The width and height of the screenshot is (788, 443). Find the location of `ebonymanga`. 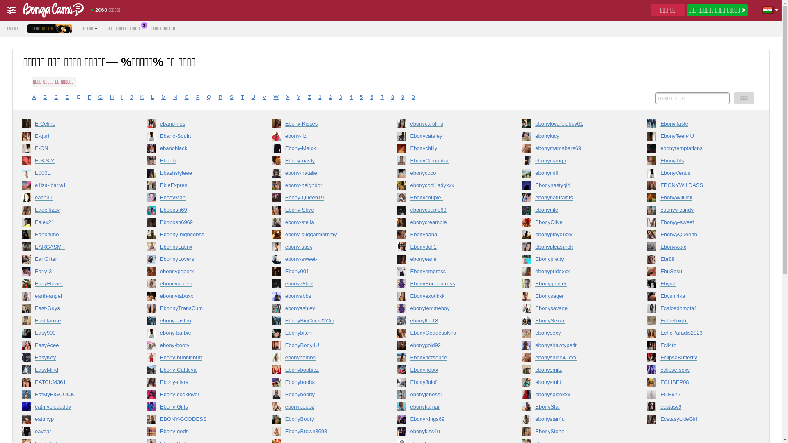

ebonymanga is located at coordinates (573, 162).